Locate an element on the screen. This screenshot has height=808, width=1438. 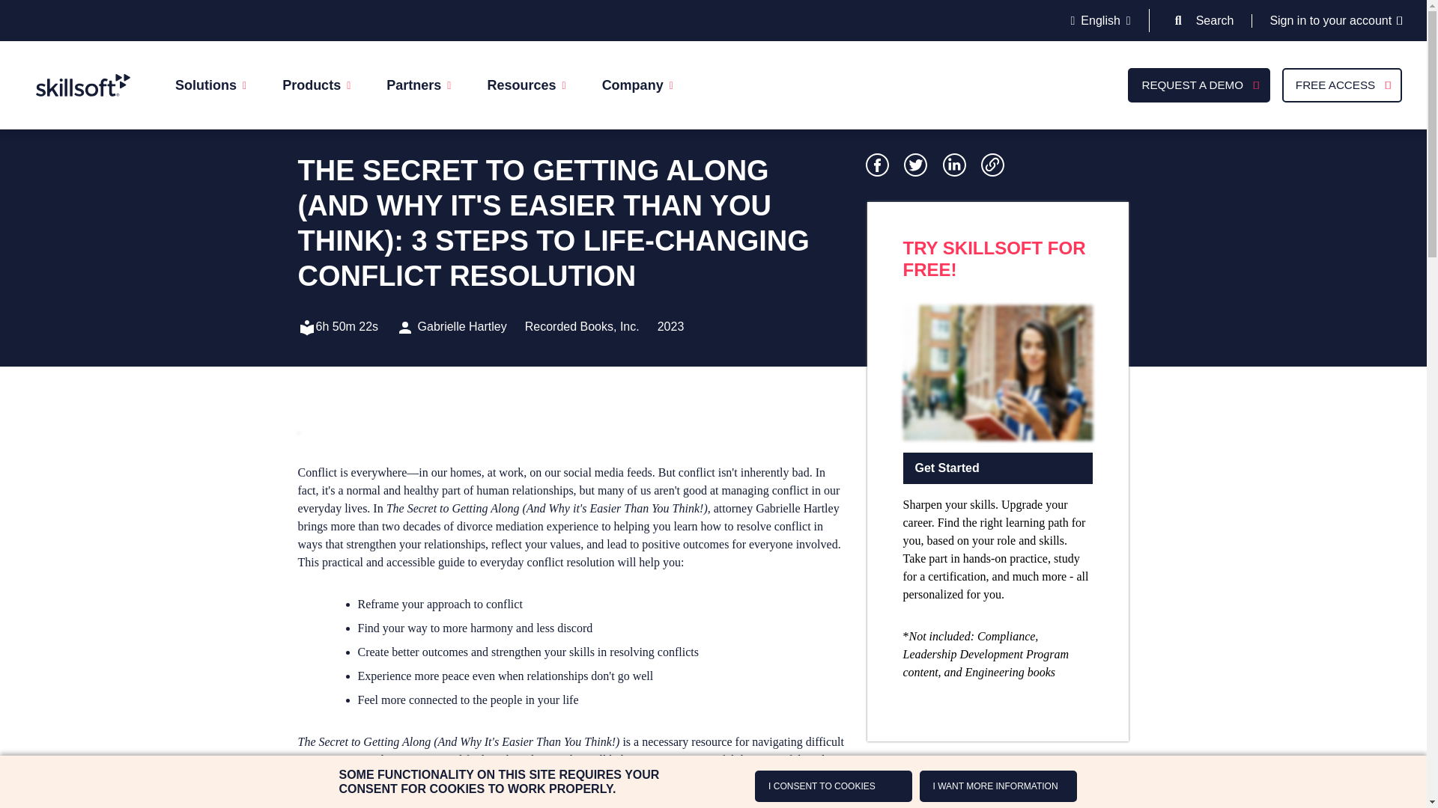
I WANT MORE INFORMATION is located at coordinates (998, 786).